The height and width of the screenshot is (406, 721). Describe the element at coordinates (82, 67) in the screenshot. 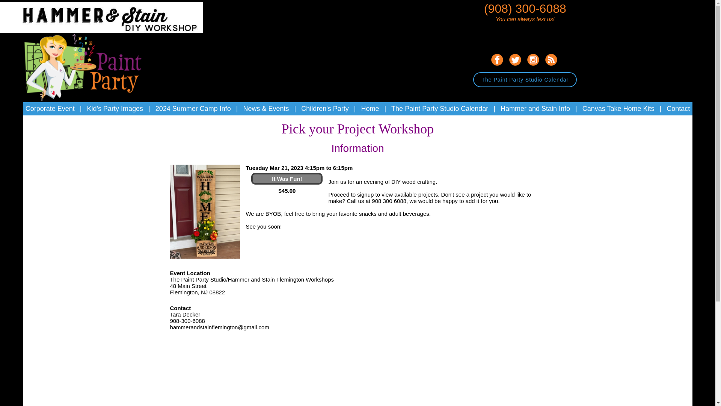

I see `The Paint Party Studio` at that location.